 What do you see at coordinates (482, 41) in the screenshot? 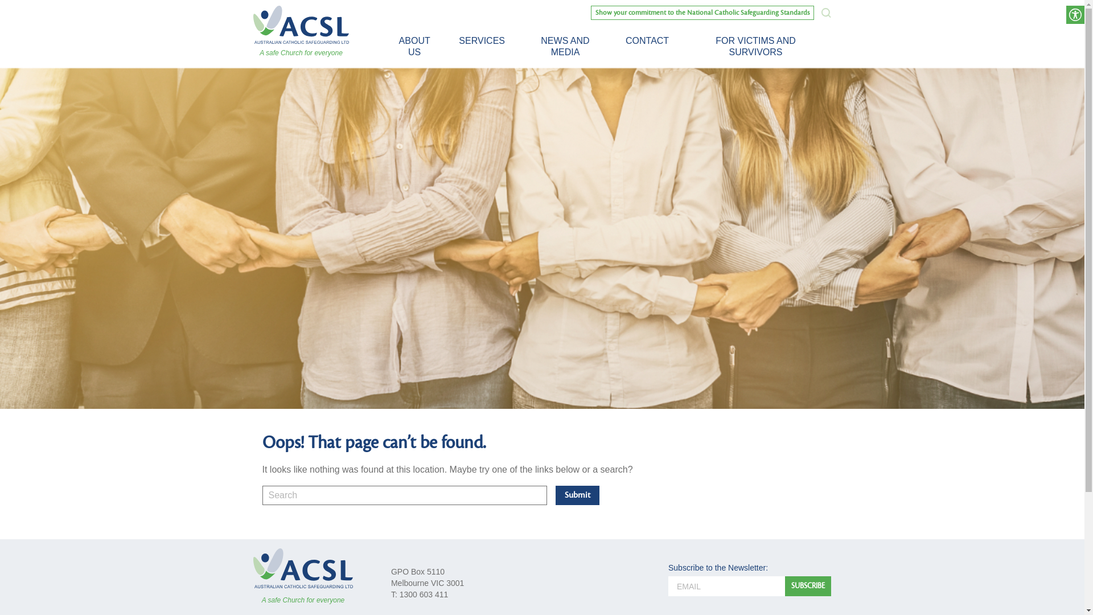
I see `SERVICES` at bounding box center [482, 41].